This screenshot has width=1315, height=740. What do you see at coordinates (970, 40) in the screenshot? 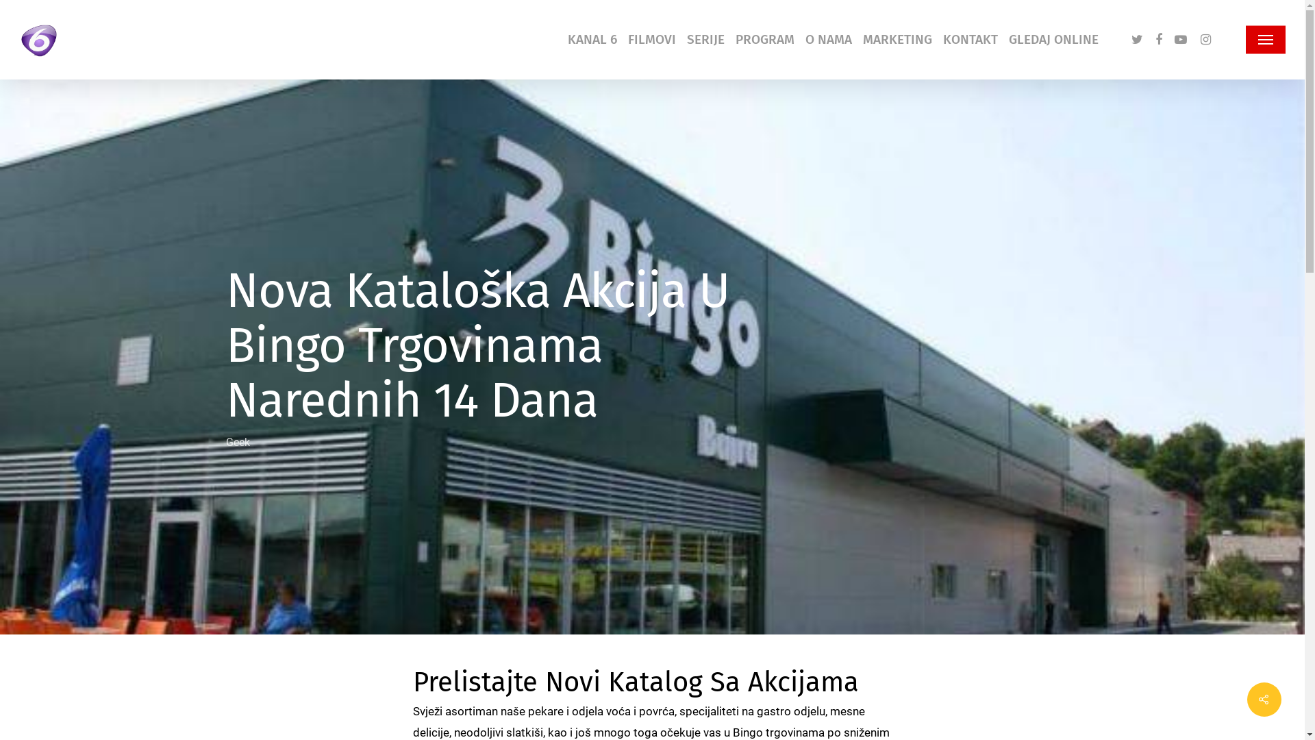
I see `KONTAKT` at bounding box center [970, 40].